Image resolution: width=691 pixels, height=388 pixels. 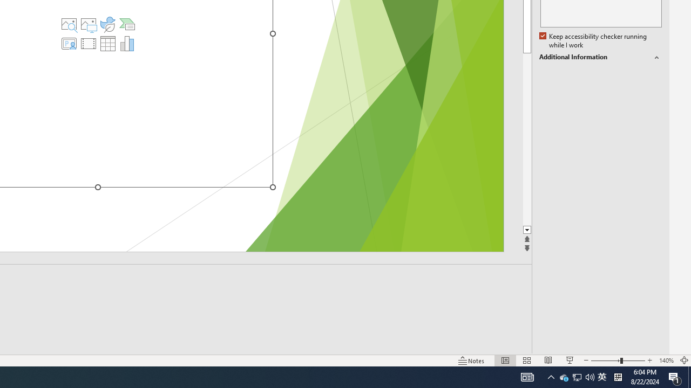 What do you see at coordinates (69, 43) in the screenshot?
I see `Insert Cameo` at bounding box center [69, 43].